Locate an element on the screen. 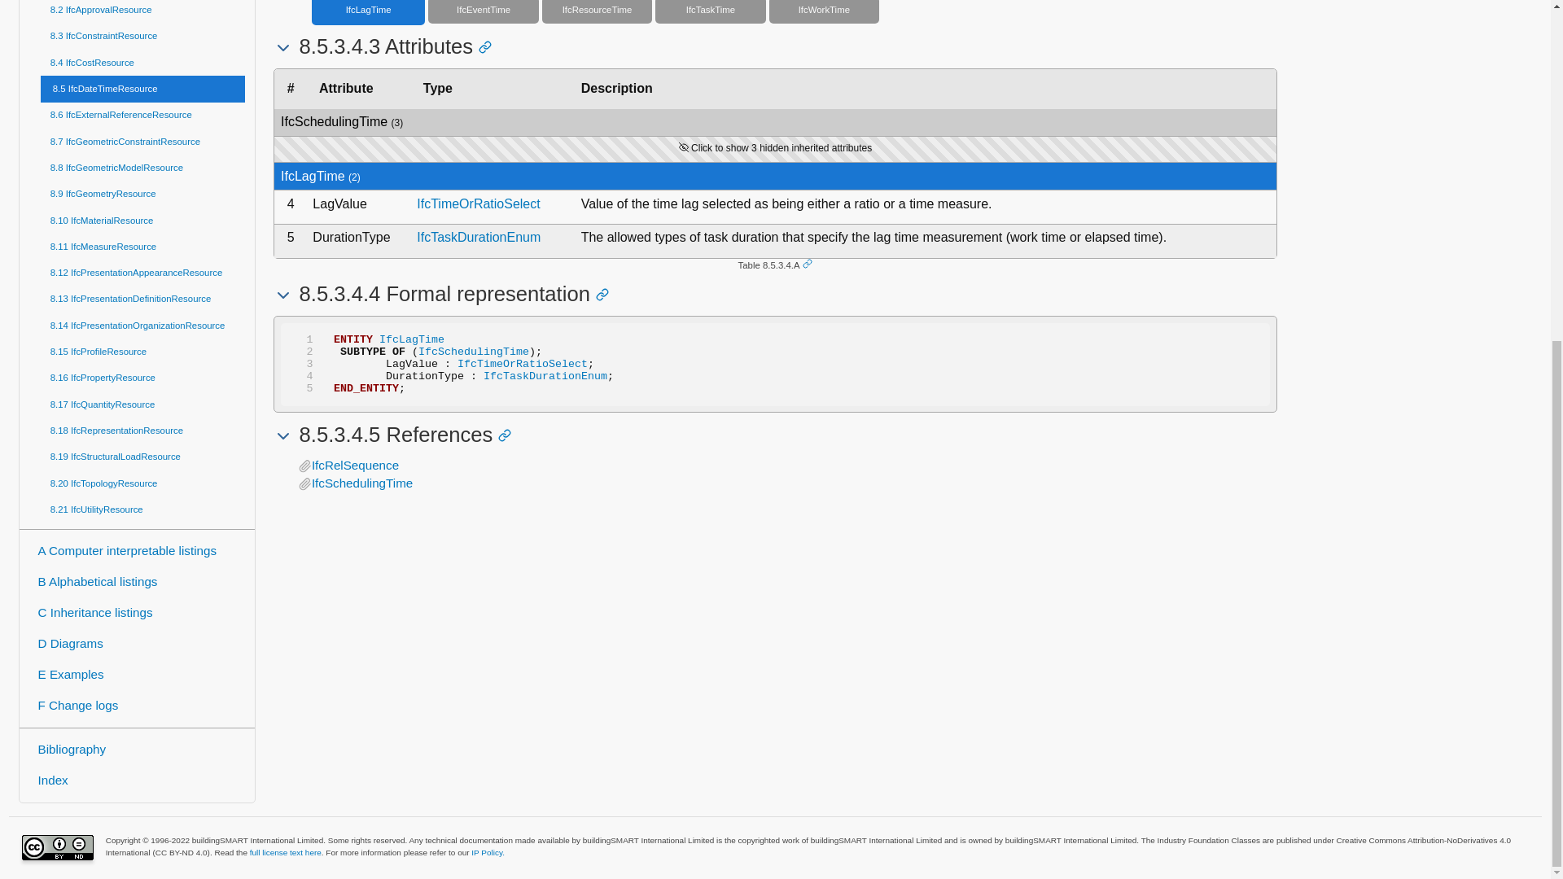  8.6 IfcExternalReferenceResource is located at coordinates (142, 116).